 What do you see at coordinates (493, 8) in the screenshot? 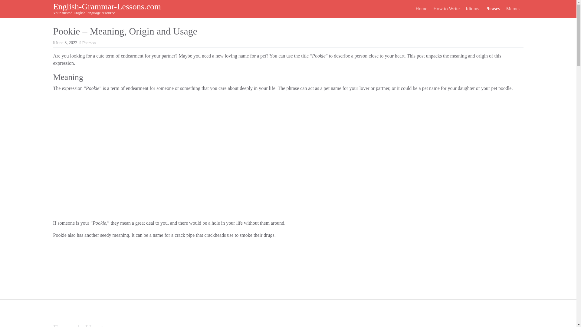
I see `Phrases` at bounding box center [493, 8].